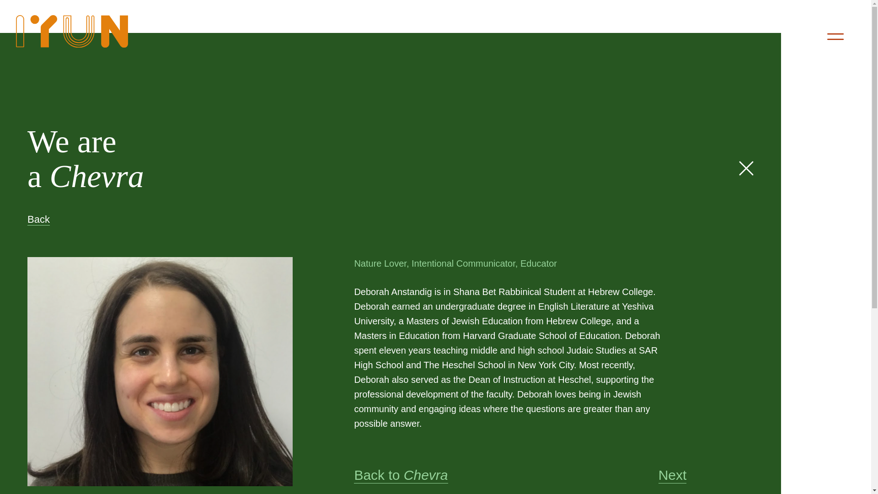 The height and width of the screenshot is (494, 878). Describe the element at coordinates (401, 475) in the screenshot. I see `Back to Chevra` at that location.